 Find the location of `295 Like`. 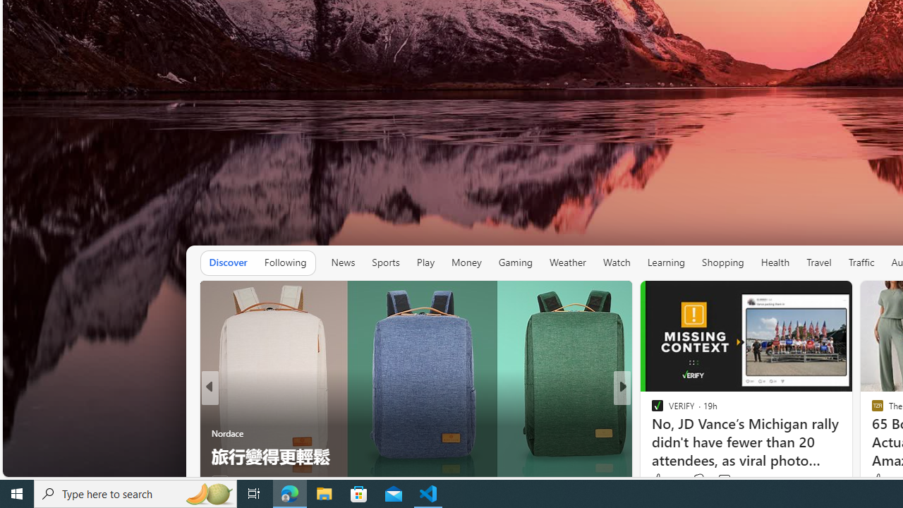

295 Like is located at coordinates (660, 480).